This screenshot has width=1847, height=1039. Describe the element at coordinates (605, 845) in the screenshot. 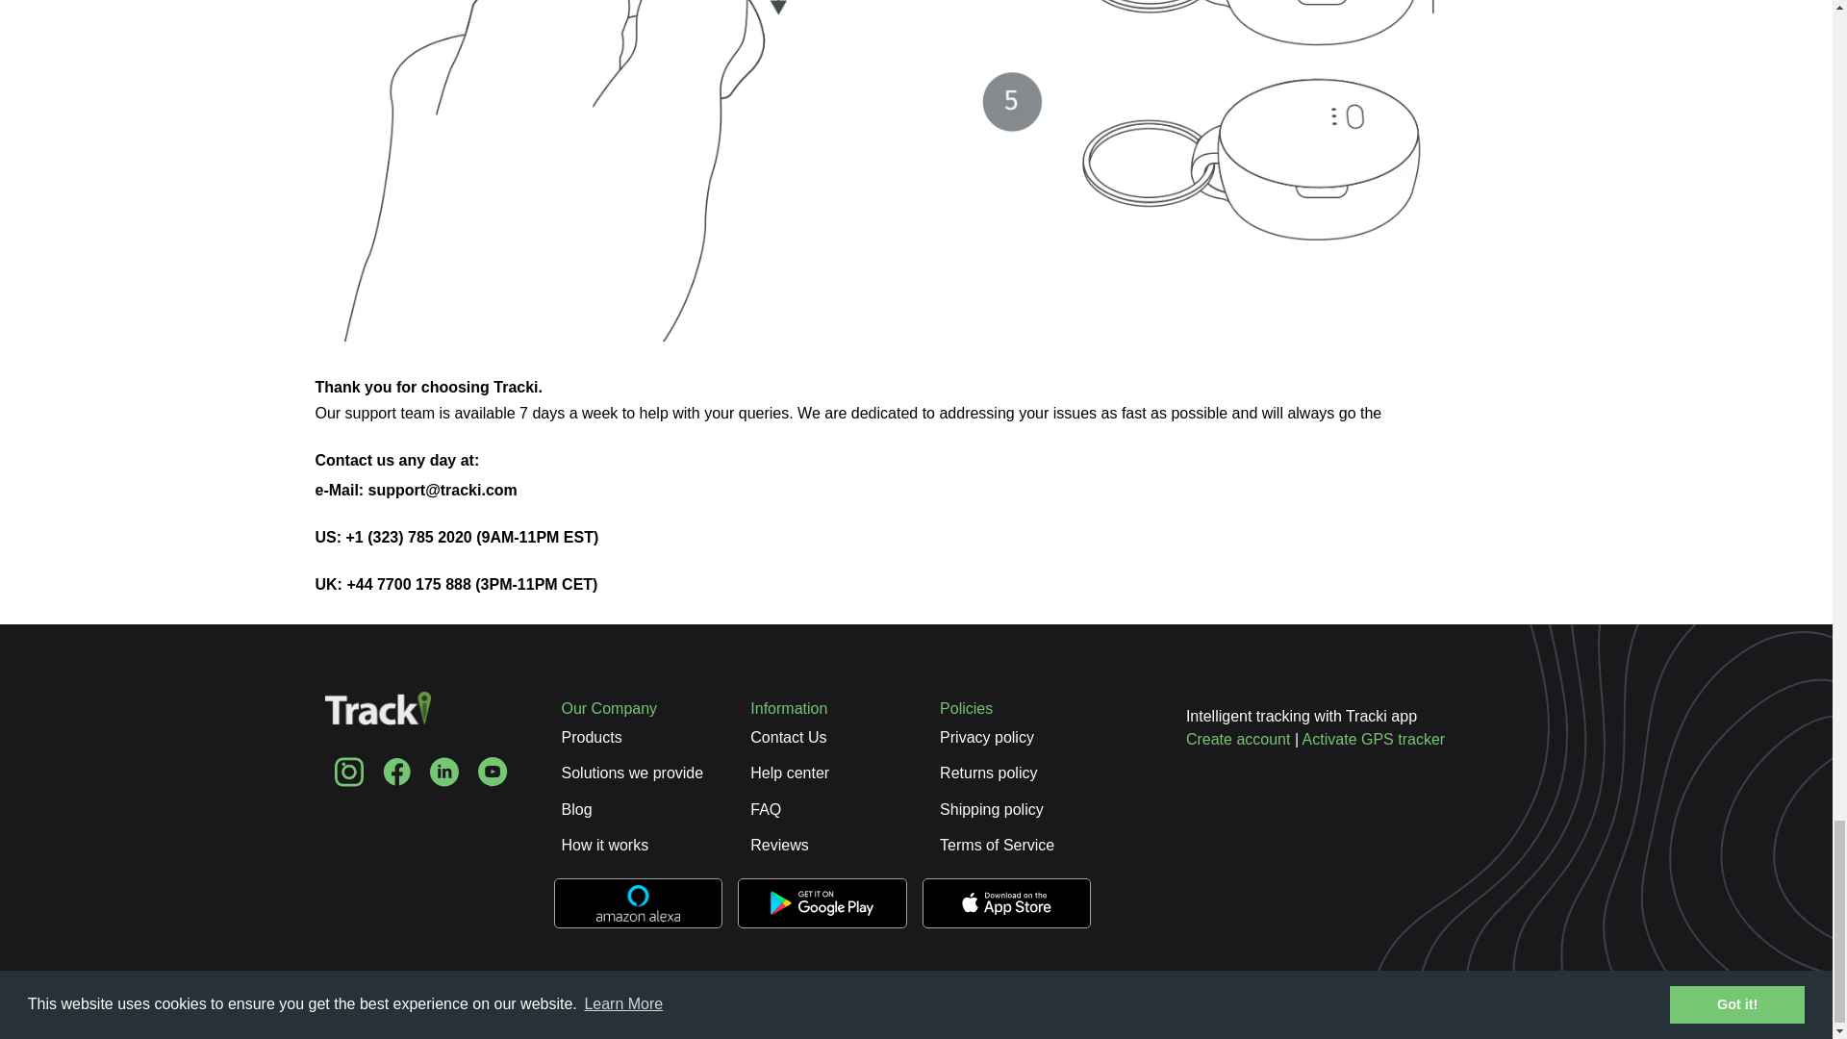

I see `How it works` at that location.